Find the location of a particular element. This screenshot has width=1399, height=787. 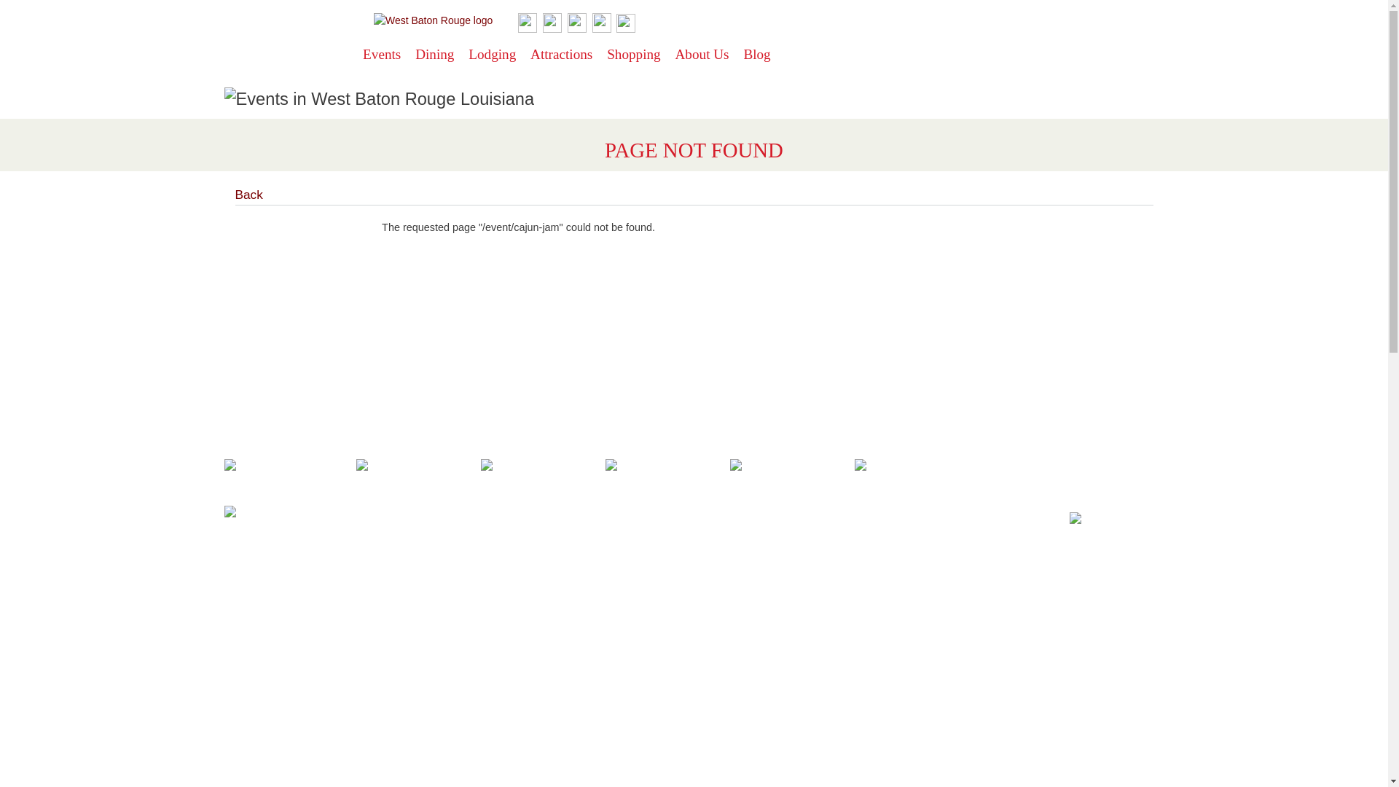

West Baton Rouge Itinerary is located at coordinates (418, 466).